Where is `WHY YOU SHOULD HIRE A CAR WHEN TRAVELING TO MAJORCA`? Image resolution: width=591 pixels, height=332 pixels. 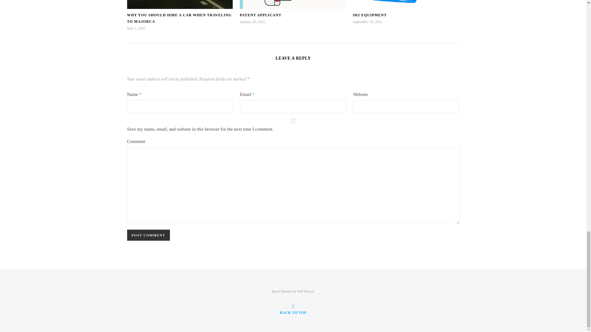 WHY YOU SHOULD HIRE A CAR WHEN TRAVELING TO MAJORCA is located at coordinates (179, 18).